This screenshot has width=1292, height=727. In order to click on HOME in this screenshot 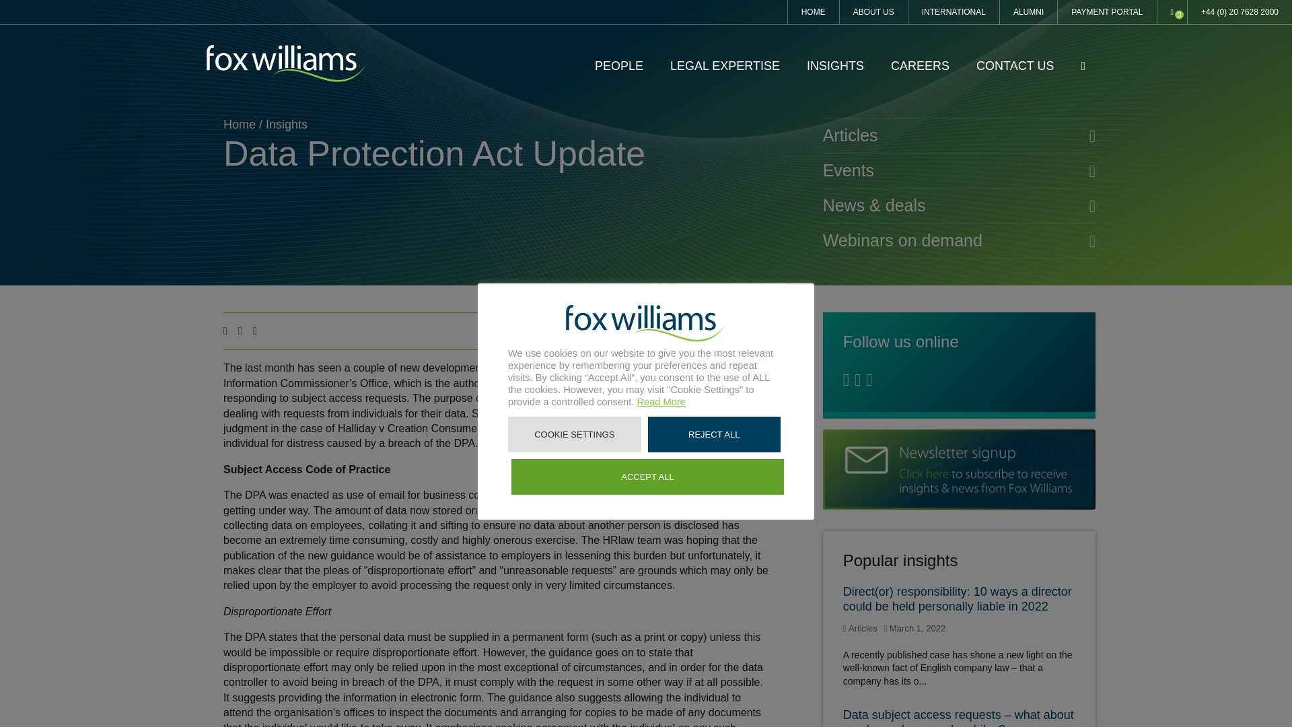, I will do `click(813, 12)`.